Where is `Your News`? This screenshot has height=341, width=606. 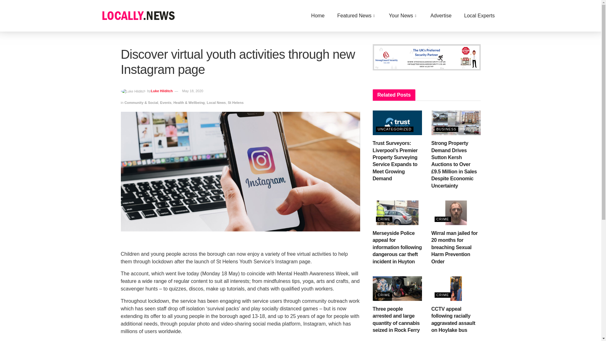 Your News is located at coordinates (403, 15).